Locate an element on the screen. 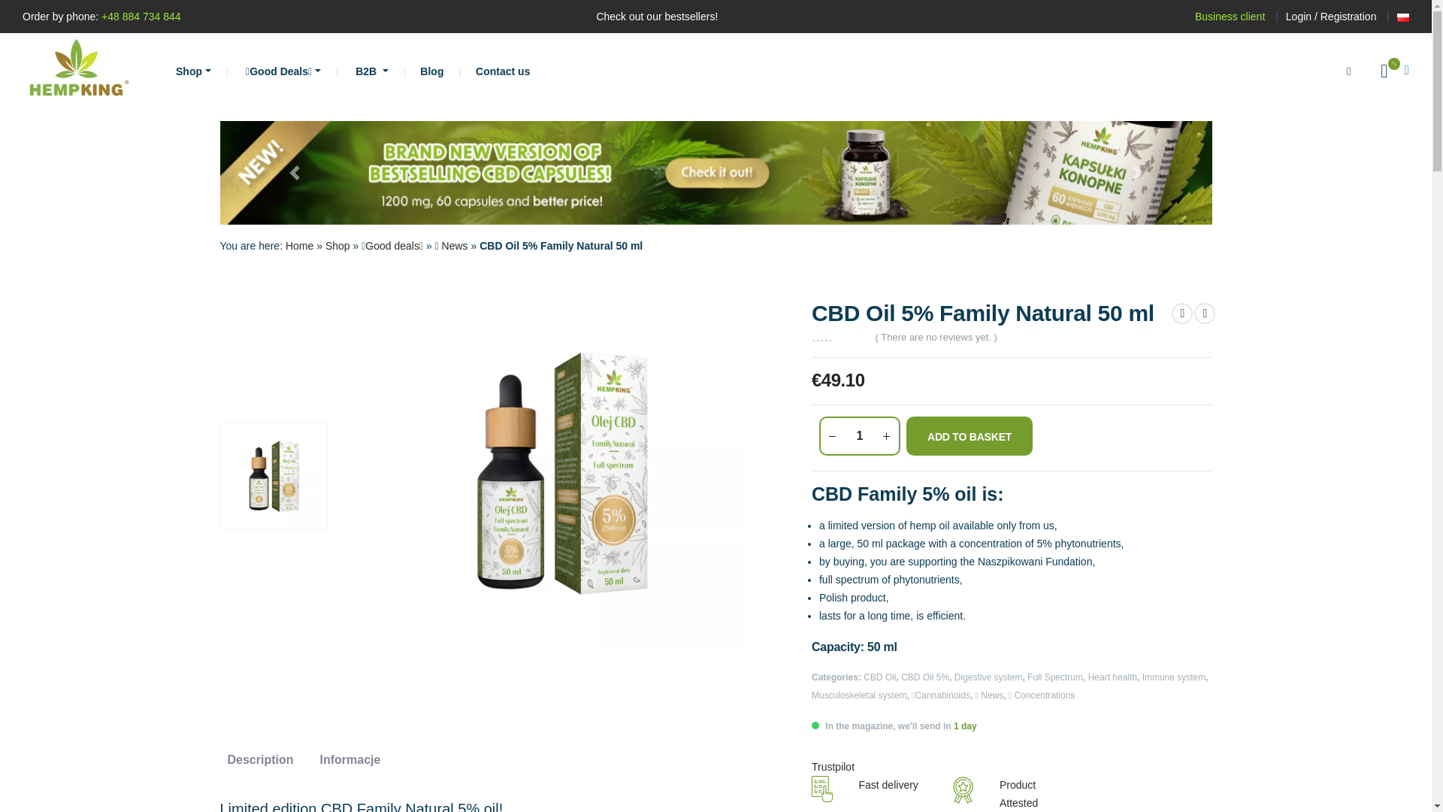  0 is located at coordinates (840, 335).